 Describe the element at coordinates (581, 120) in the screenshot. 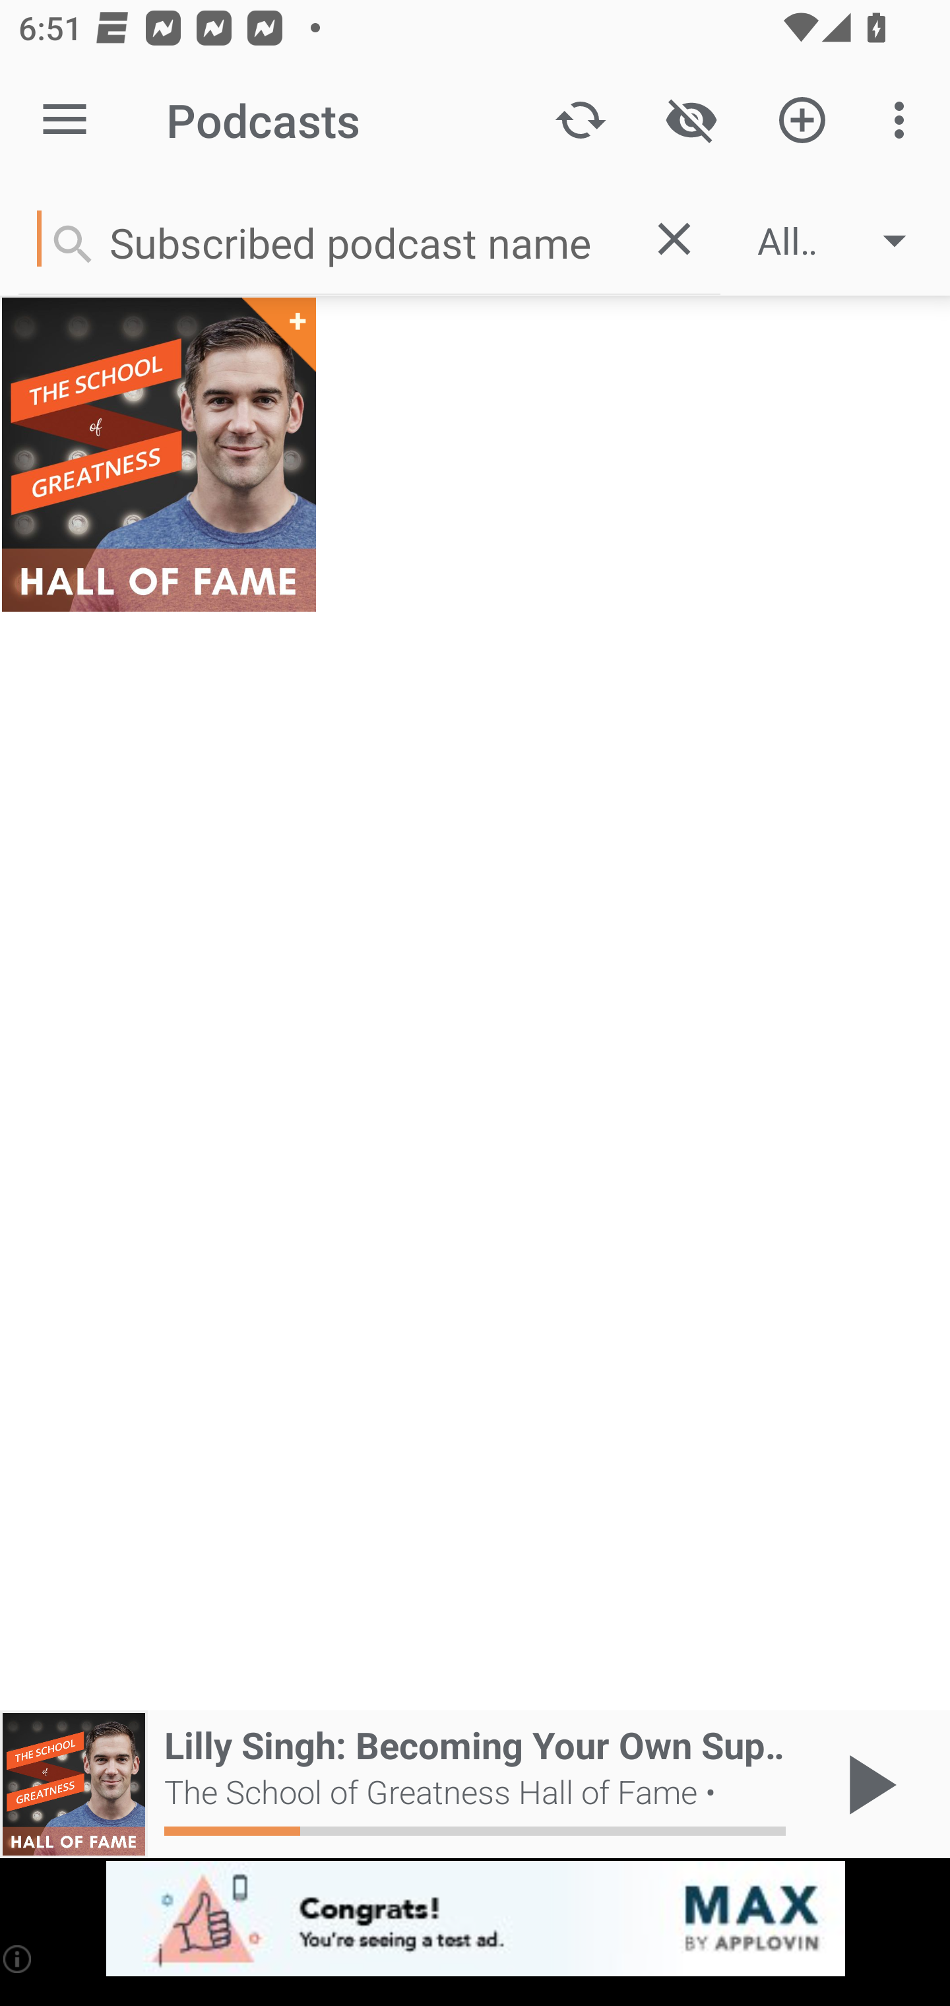

I see `Update` at that location.